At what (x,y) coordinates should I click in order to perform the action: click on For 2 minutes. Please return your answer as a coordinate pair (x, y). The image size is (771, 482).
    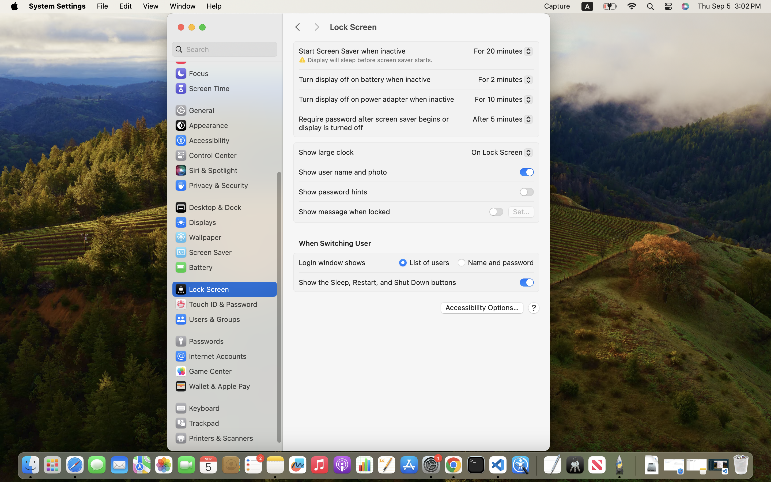
    Looking at the image, I should click on (503, 81).